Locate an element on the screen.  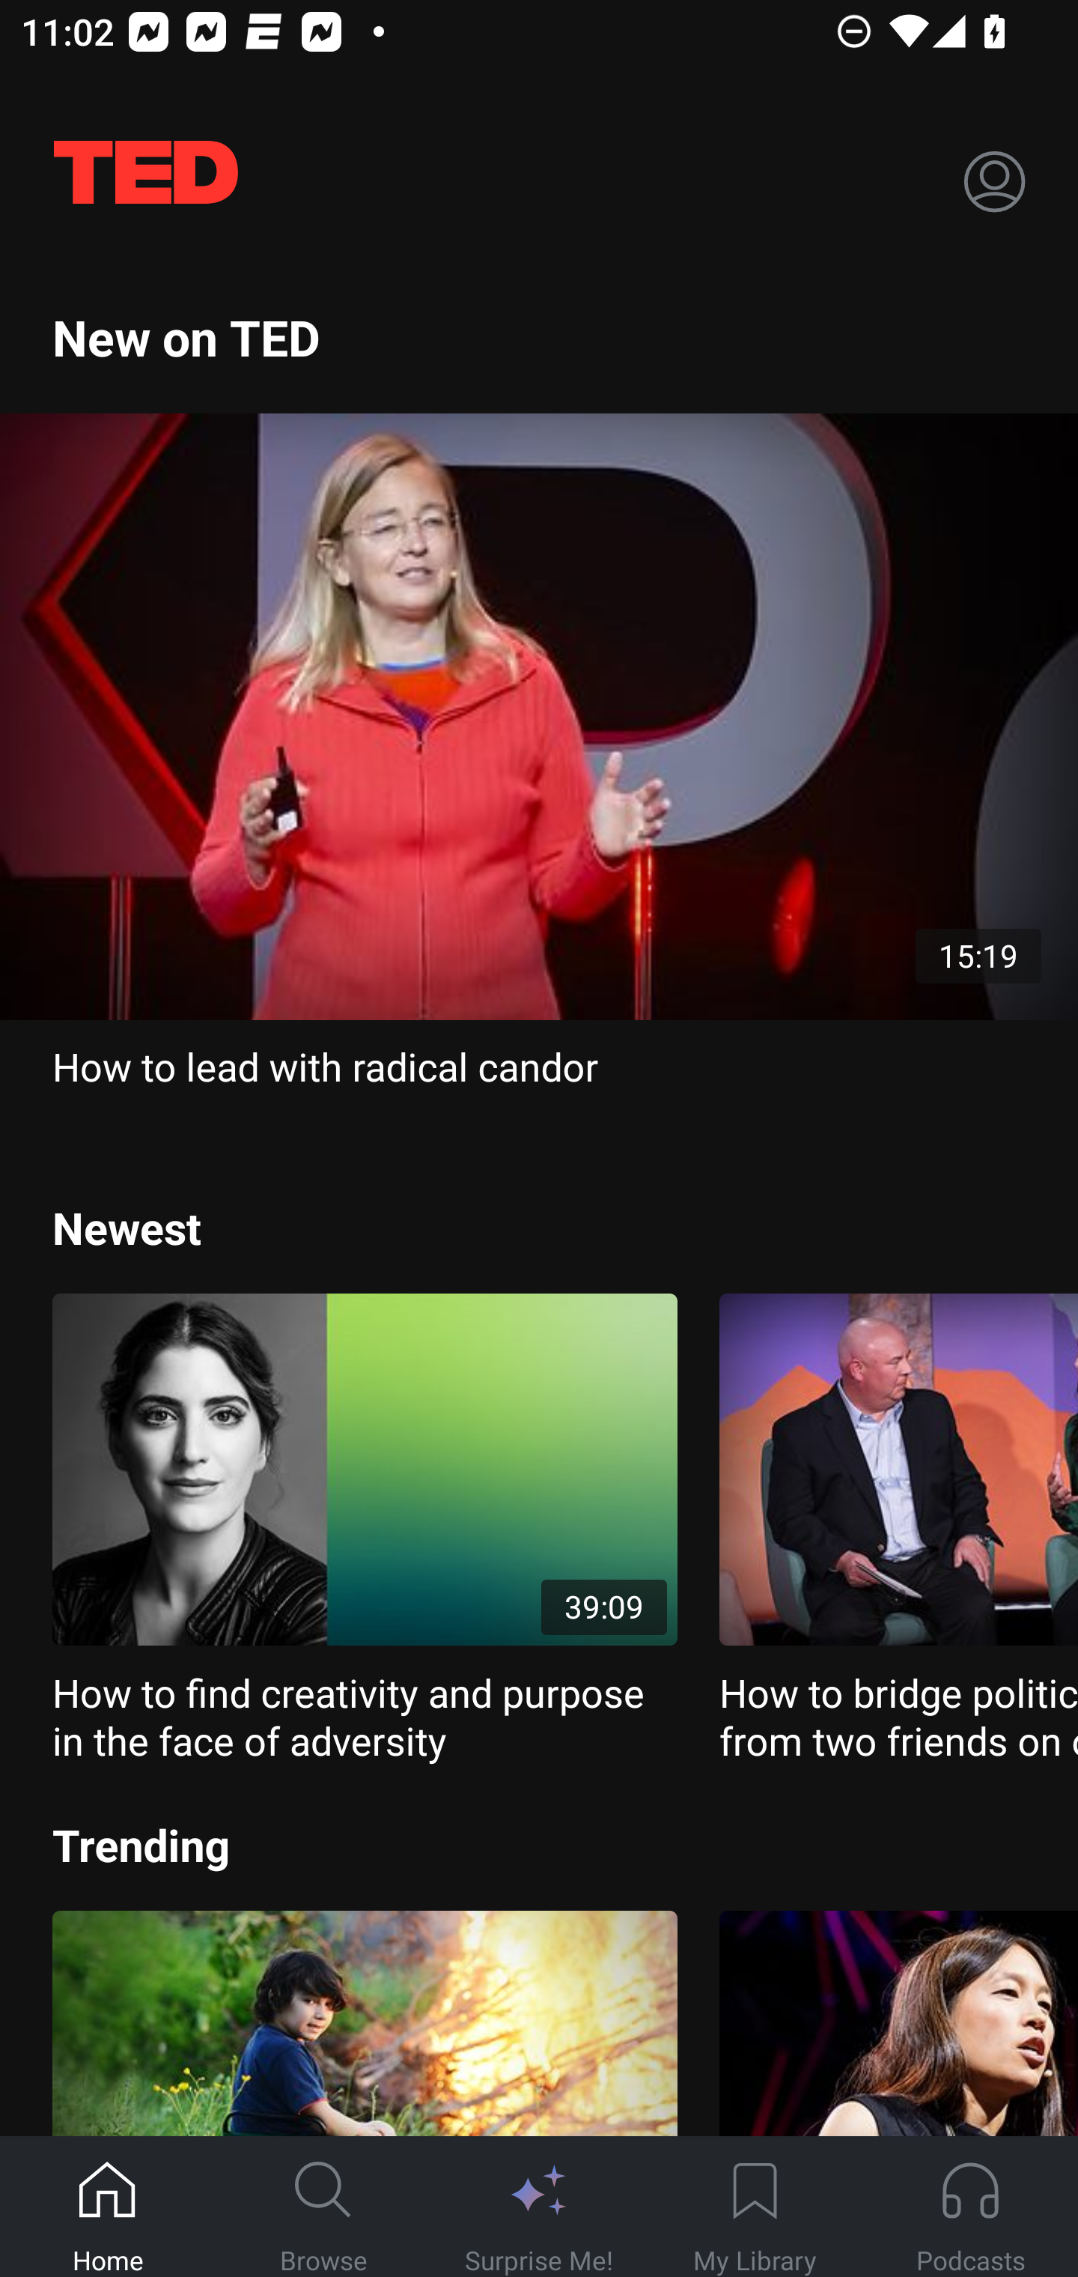
Podcasts is located at coordinates (970, 2207).